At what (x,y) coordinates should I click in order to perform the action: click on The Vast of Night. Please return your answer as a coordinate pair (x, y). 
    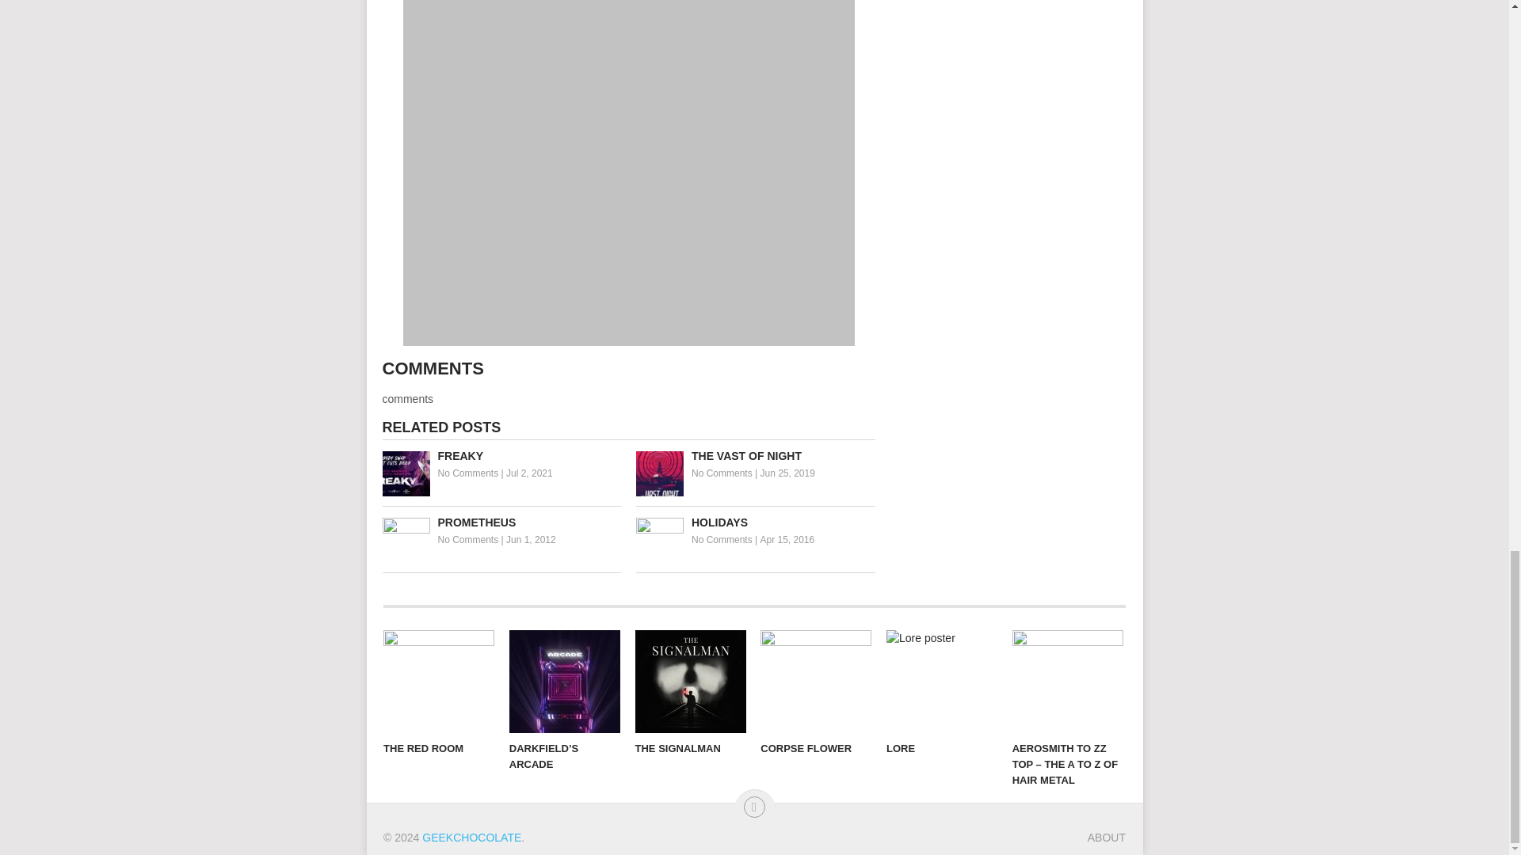
    Looking at the image, I should click on (756, 456).